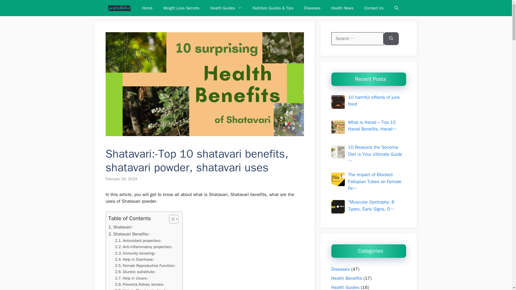  Describe the element at coordinates (146, 266) in the screenshot. I see `Female Reproductive Function:-` at that location.